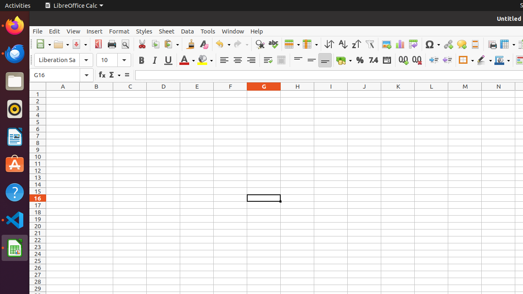 Image resolution: width=523 pixels, height=294 pixels. I want to click on Ubuntu Software, so click(15, 164).